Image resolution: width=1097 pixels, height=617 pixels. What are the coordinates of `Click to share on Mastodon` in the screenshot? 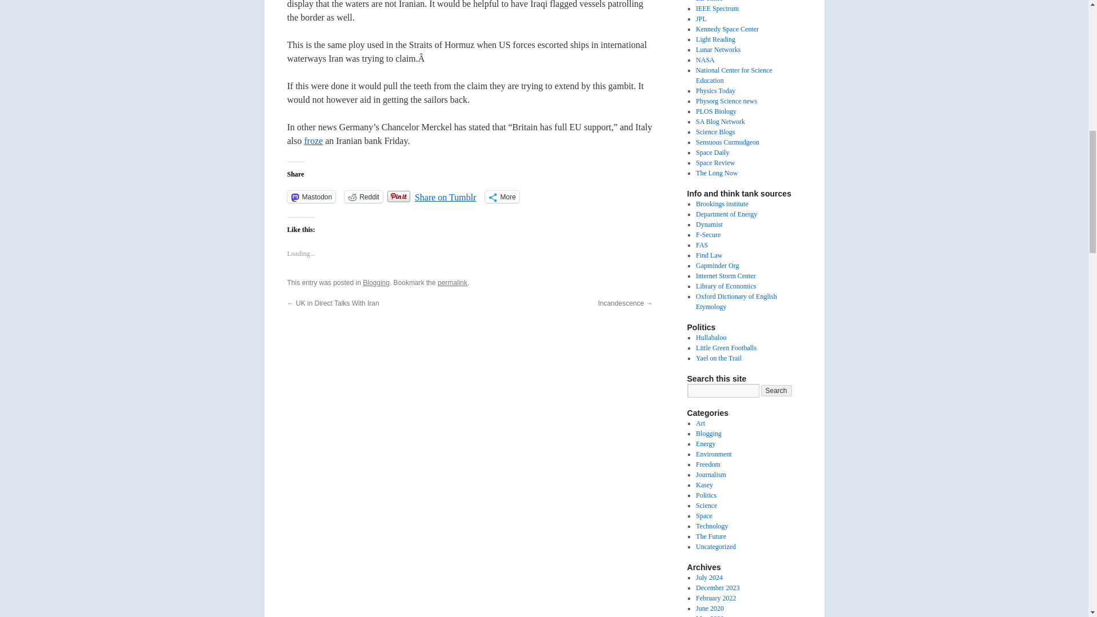 It's located at (311, 197).